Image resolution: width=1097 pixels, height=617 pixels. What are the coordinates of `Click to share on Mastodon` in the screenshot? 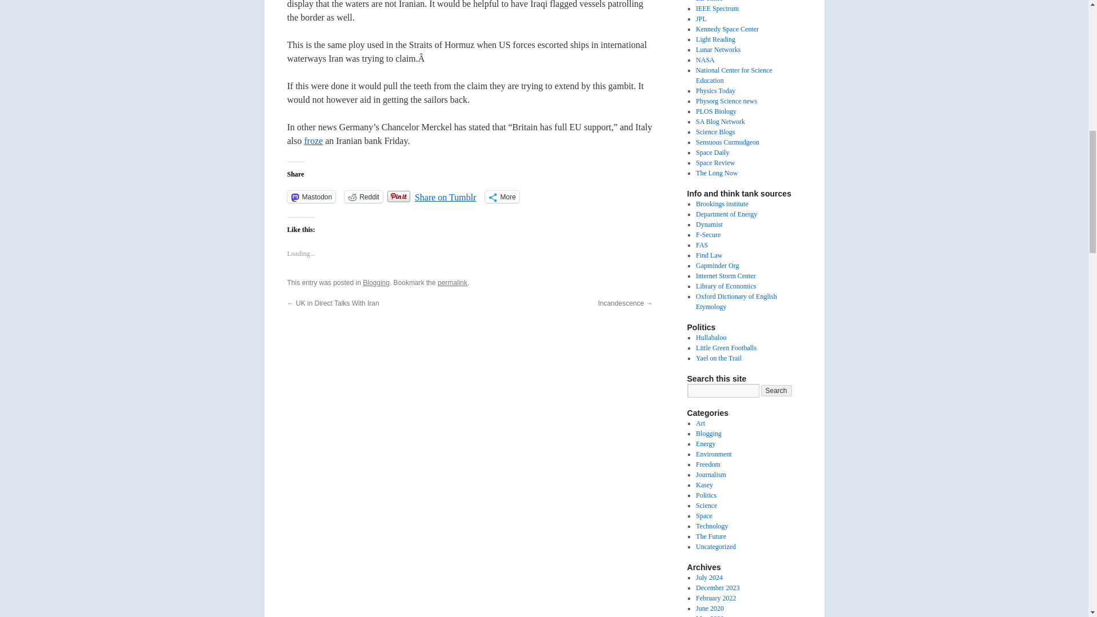 It's located at (311, 197).